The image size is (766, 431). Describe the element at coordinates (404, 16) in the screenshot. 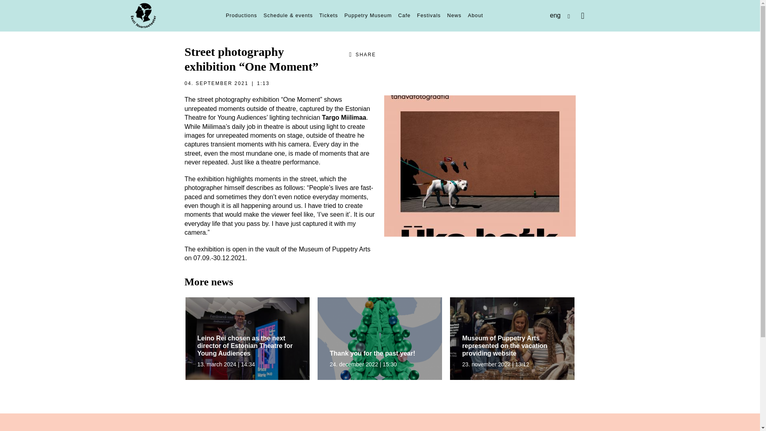

I see `Cafe` at that location.